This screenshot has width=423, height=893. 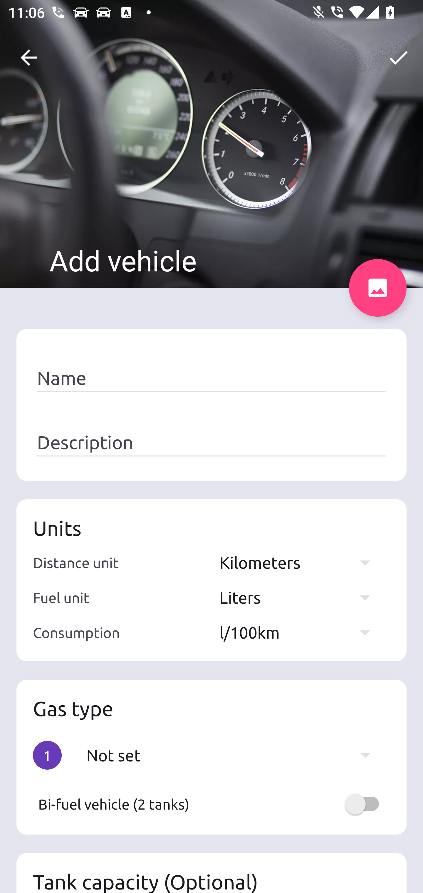 I want to click on Description, so click(x=211, y=443).